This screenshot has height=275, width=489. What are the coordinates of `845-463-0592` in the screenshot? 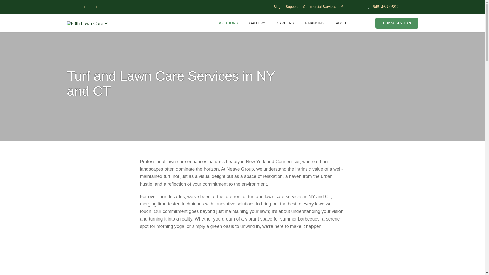 It's located at (383, 7).